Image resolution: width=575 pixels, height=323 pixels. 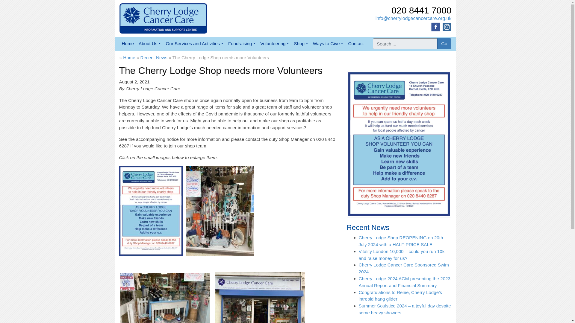 I want to click on 020 8441 7000, so click(x=421, y=10).